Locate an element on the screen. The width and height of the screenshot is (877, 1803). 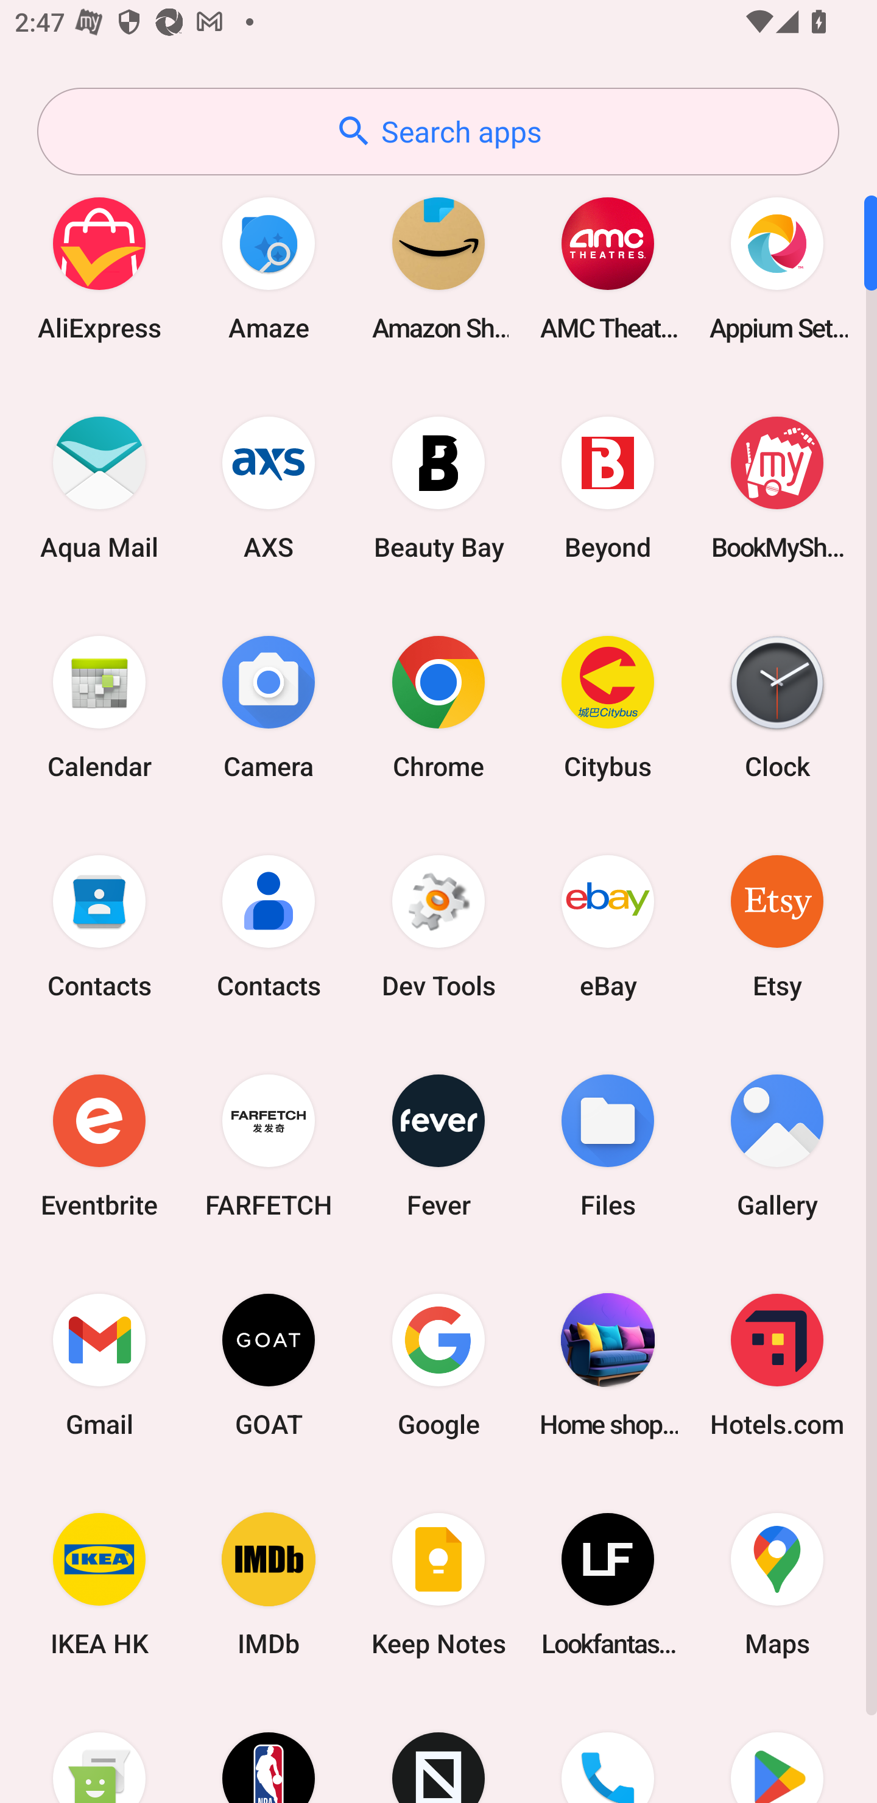
FARFETCH is located at coordinates (269, 1145).